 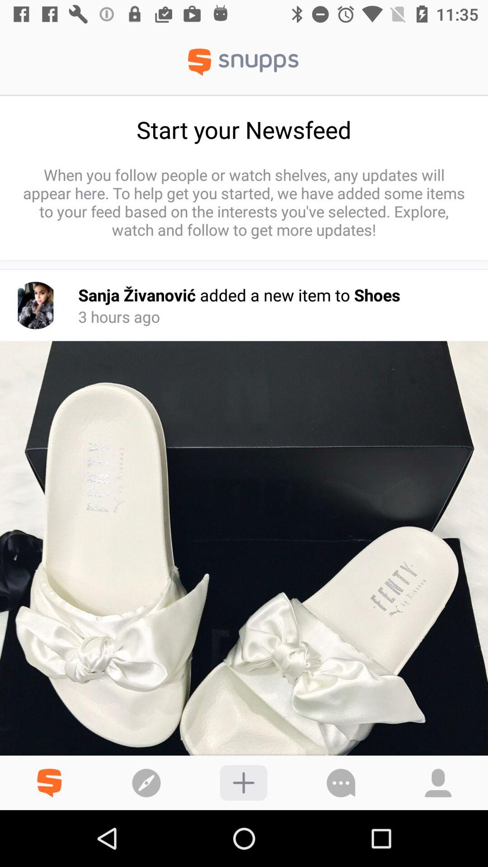 What do you see at coordinates (243, 783) in the screenshot?
I see `add new item` at bounding box center [243, 783].